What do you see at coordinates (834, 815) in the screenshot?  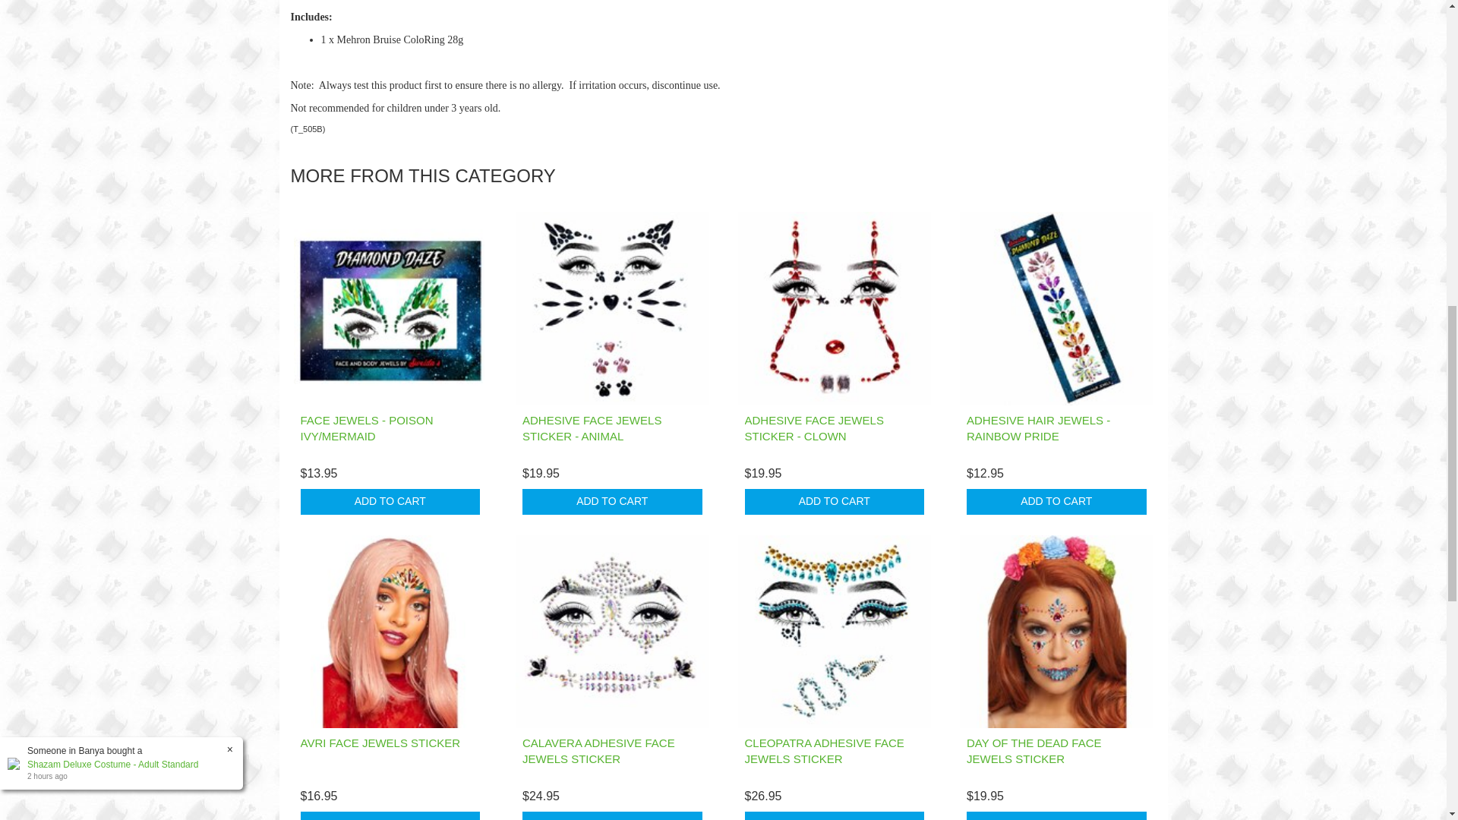 I see `Add to Cart` at bounding box center [834, 815].